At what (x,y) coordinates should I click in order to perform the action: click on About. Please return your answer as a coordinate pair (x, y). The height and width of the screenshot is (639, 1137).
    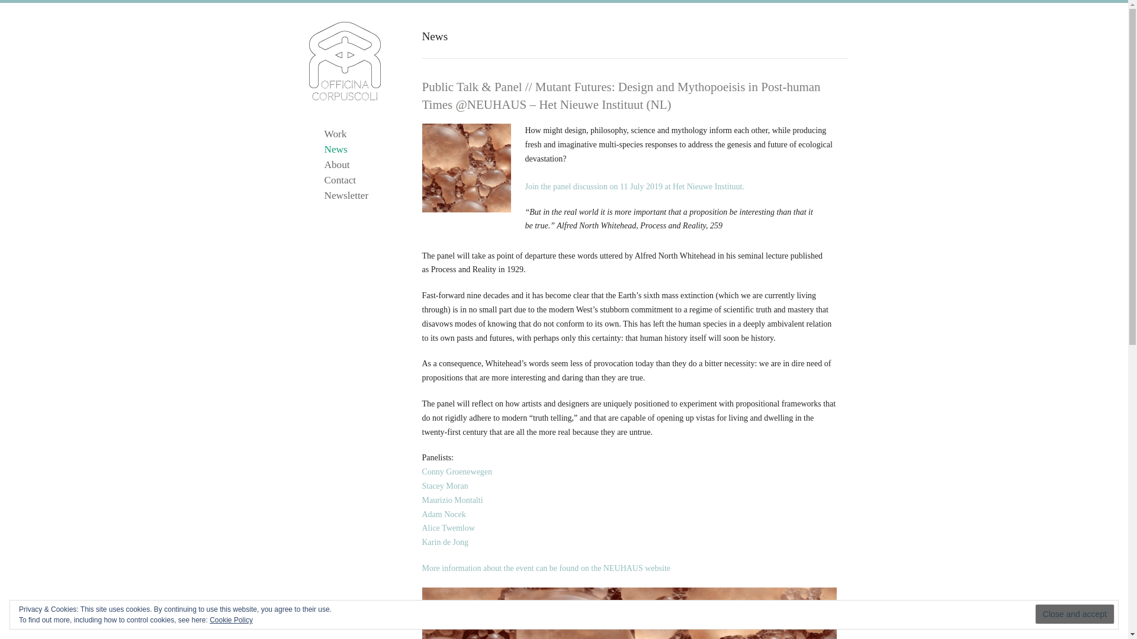
    Looking at the image, I should click on (337, 164).